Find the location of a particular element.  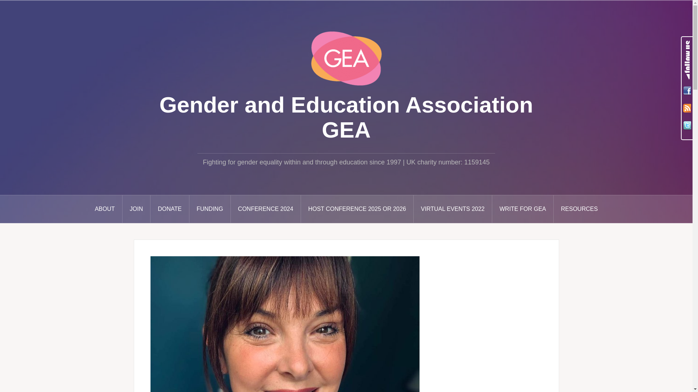

ABOUT is located at coordinates (105, 209).